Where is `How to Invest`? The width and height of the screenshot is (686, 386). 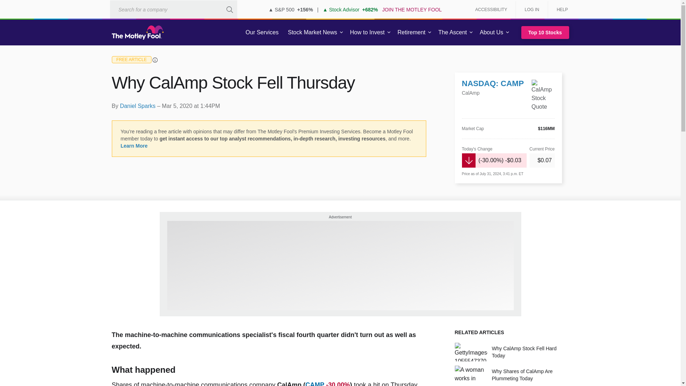
How to Invest is located at coordinates (367, 33).